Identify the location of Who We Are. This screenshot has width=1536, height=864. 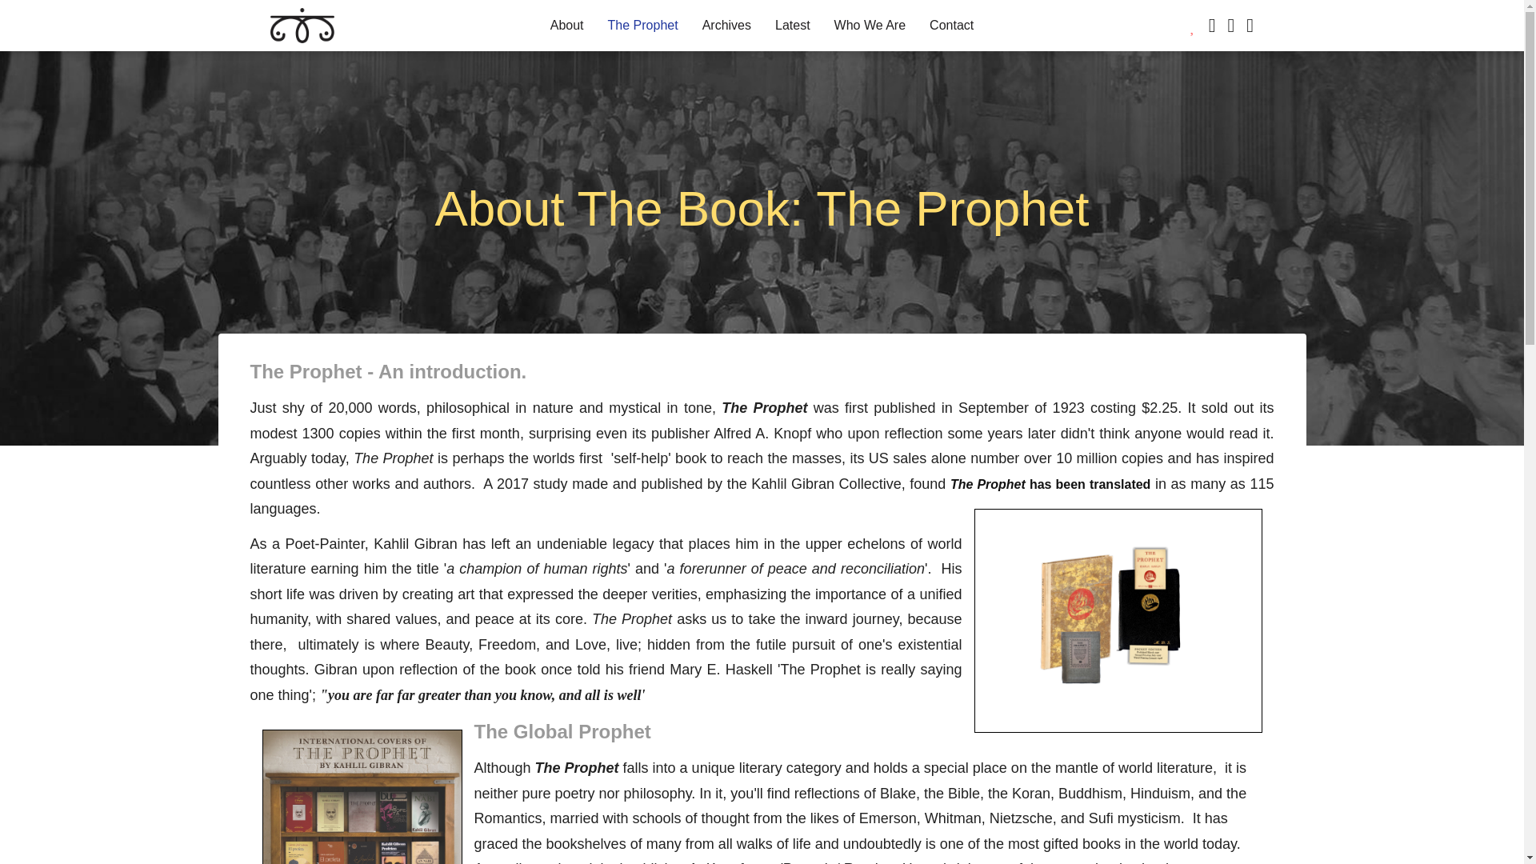
(870, 25).